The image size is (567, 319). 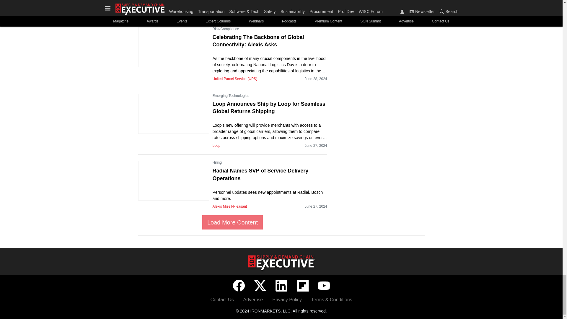 I want to click on YouTube icon, so click(x=323, y=286).